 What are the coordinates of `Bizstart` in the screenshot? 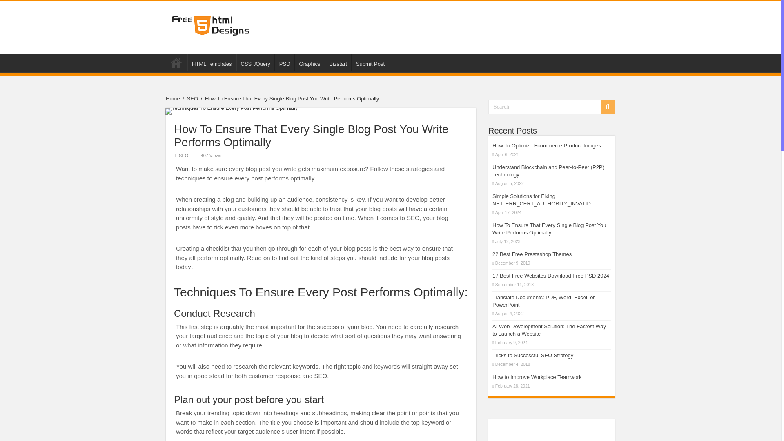 It's located at (338, 62).